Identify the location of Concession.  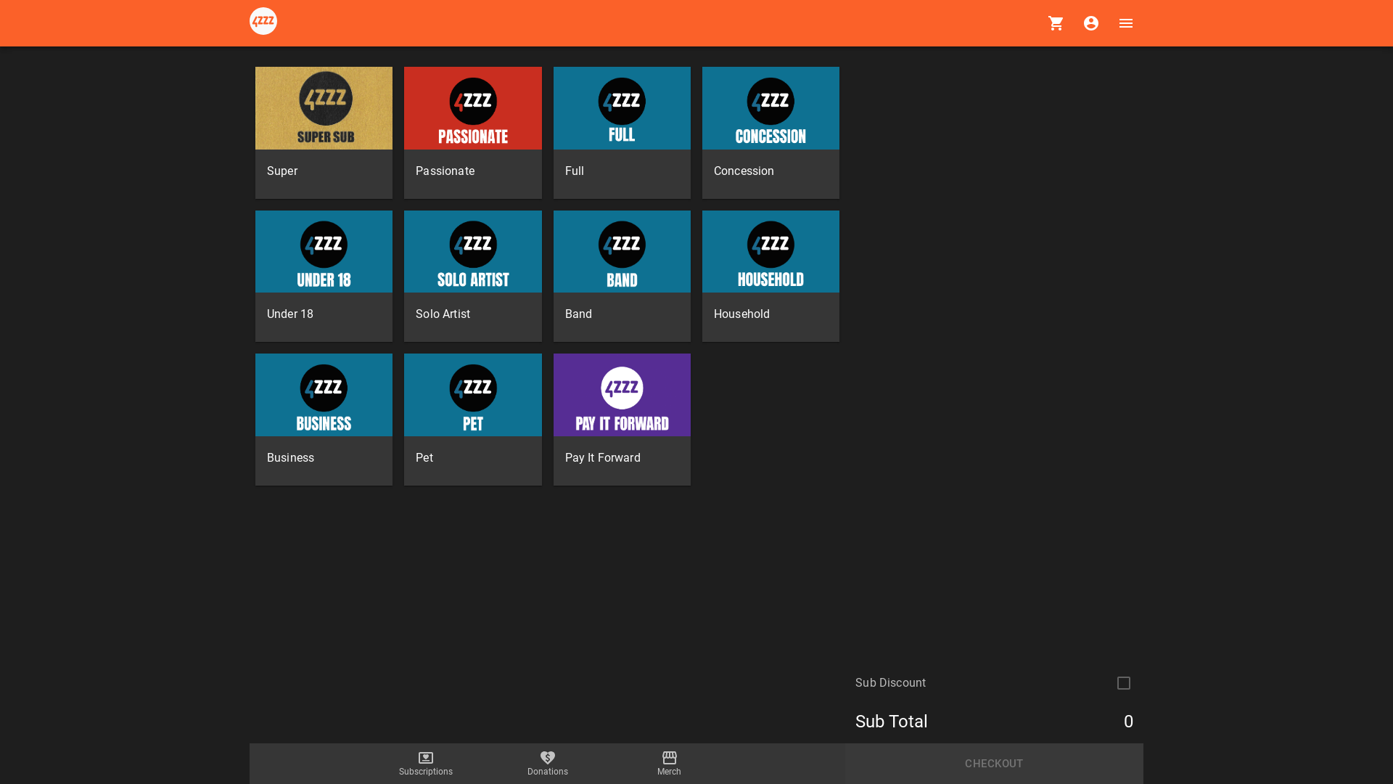
(771, 133).